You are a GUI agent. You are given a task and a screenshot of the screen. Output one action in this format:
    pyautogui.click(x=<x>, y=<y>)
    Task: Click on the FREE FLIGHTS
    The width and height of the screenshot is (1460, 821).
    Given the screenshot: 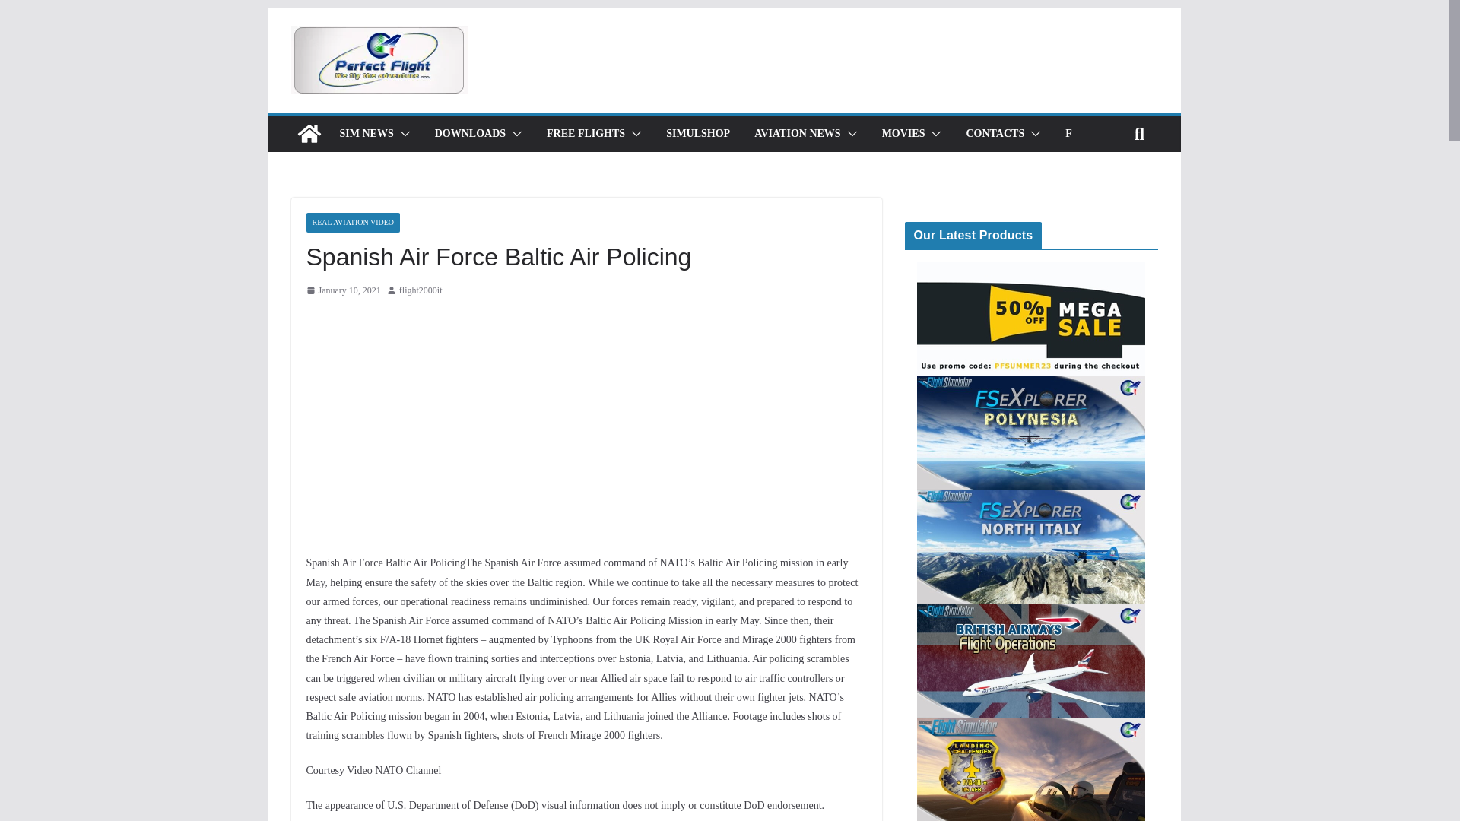 What is the action you would take?
    pyautogui.click(x=586, y=134)
    